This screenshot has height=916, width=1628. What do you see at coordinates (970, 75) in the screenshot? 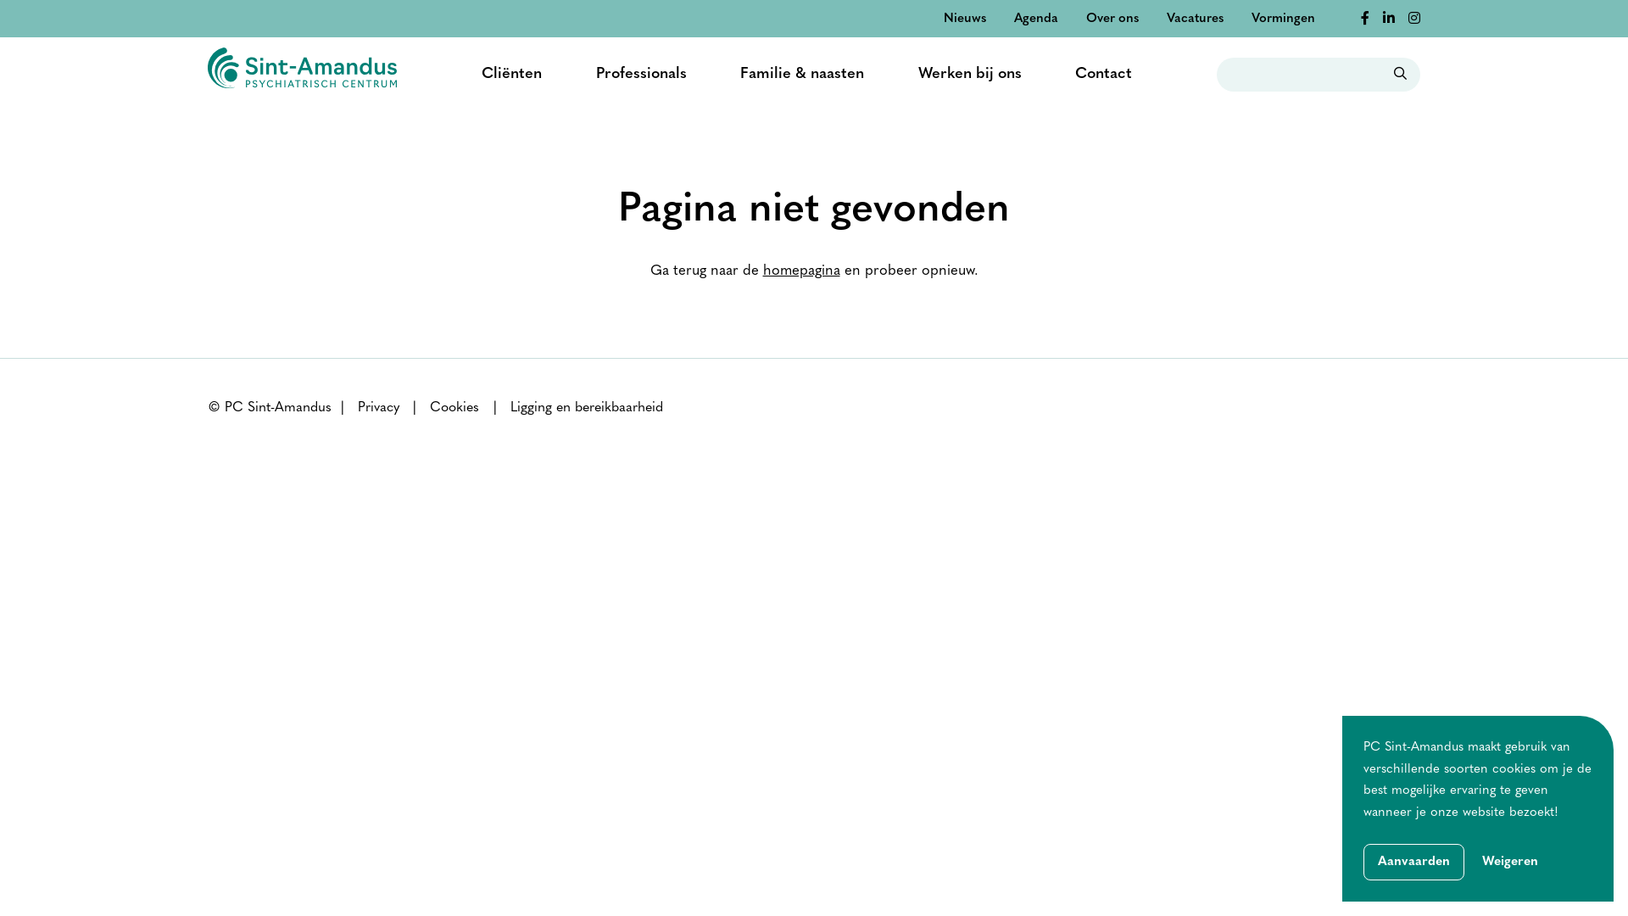
I see `Werken bij ons` at bounding box center [970, 75].